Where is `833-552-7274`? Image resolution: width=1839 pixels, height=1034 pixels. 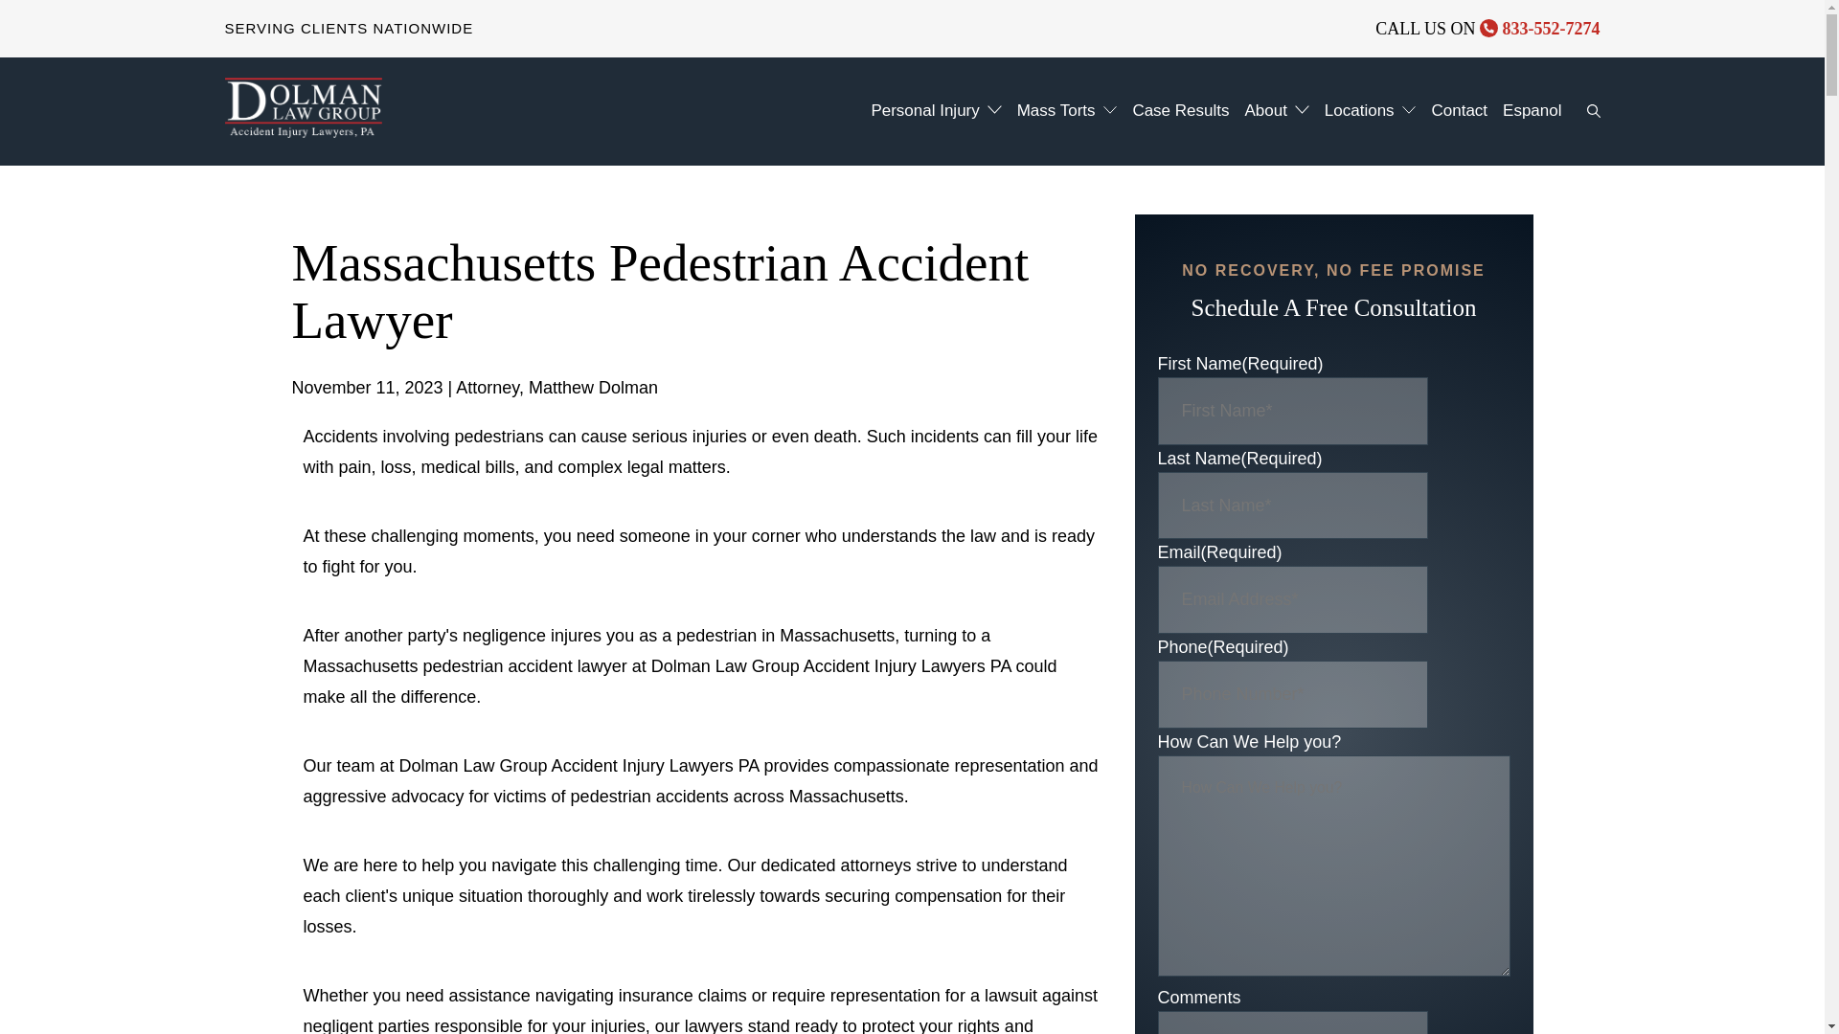
833-552-7274 is located at coordinates (1540, 29).